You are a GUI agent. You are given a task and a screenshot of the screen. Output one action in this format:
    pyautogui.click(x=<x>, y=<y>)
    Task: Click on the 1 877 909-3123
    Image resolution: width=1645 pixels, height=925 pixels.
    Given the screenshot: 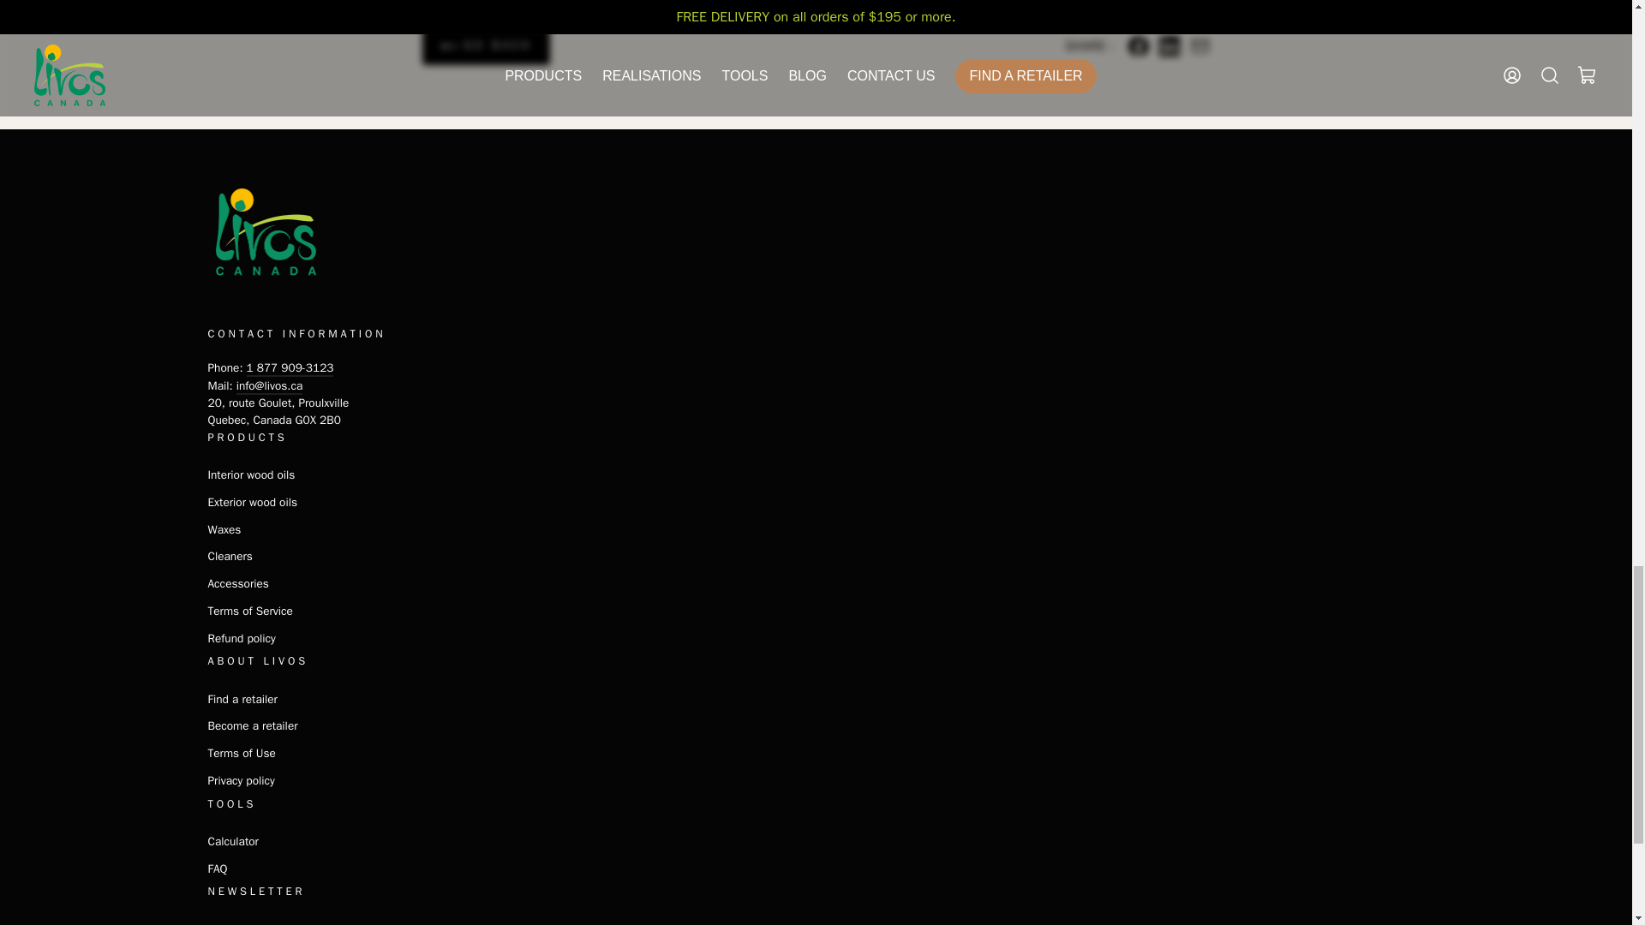 What is the action you would take?
    pyautogui.click(x=290, y=368)
    